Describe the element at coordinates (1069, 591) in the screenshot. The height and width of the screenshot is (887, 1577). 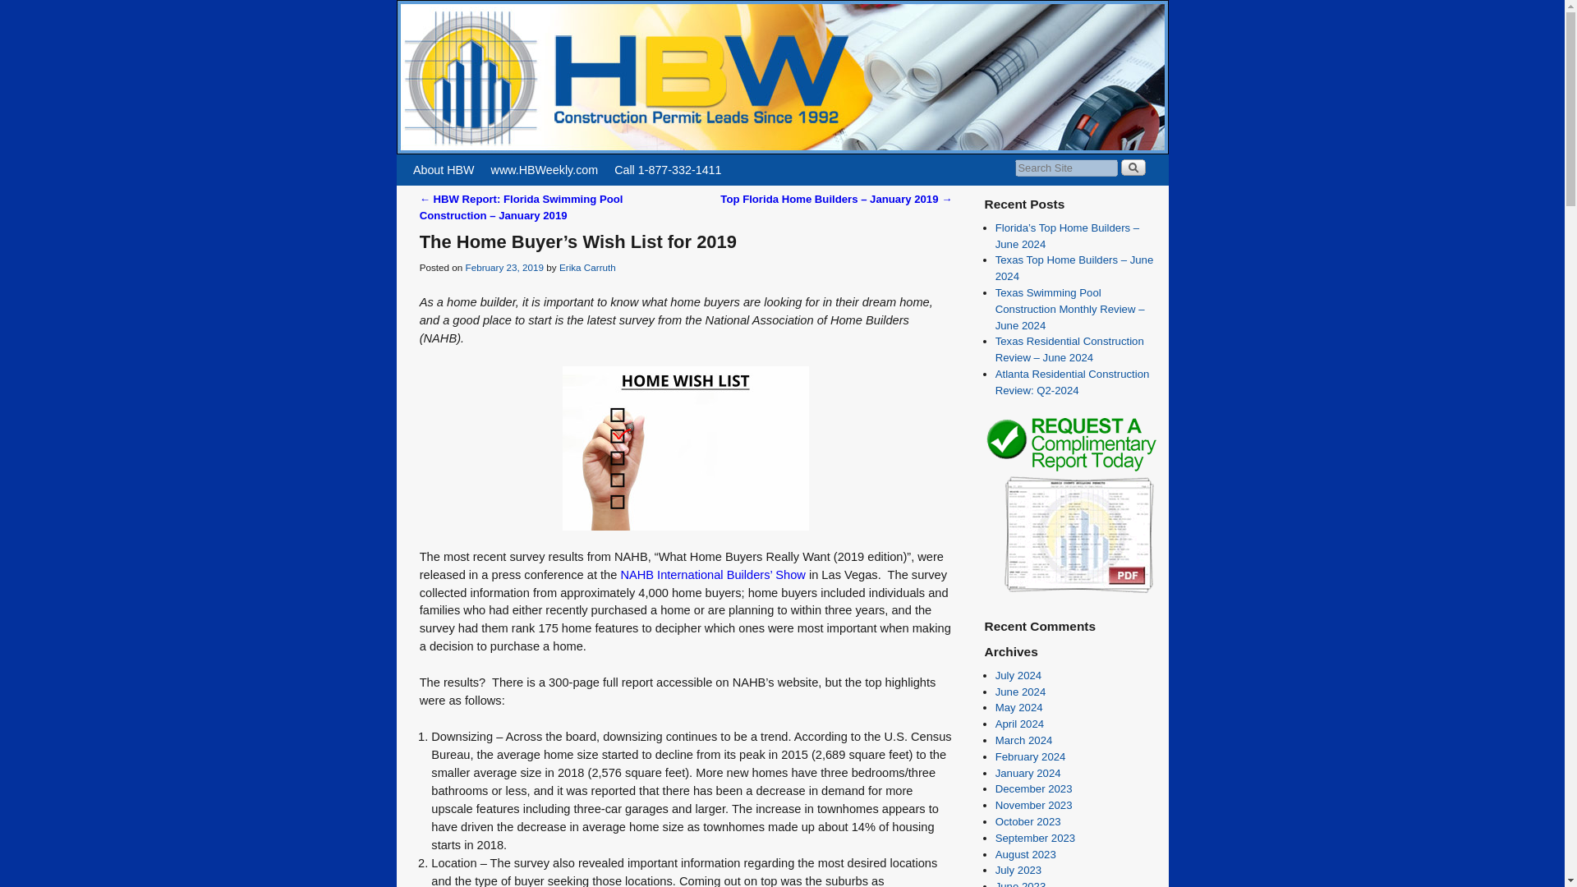
I see `Get a Complimentary Report of Construction Permits` at that location.